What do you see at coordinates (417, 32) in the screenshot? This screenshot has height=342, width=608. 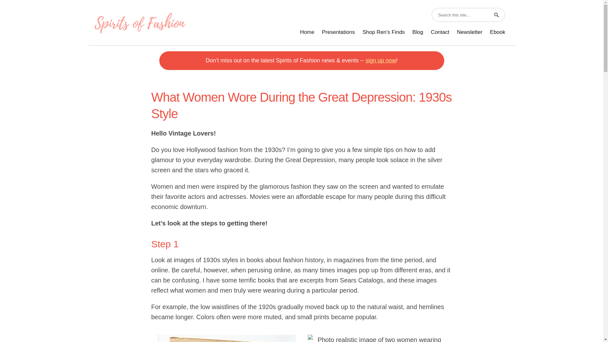 I see `Blog` at bounding box center [417, 32].